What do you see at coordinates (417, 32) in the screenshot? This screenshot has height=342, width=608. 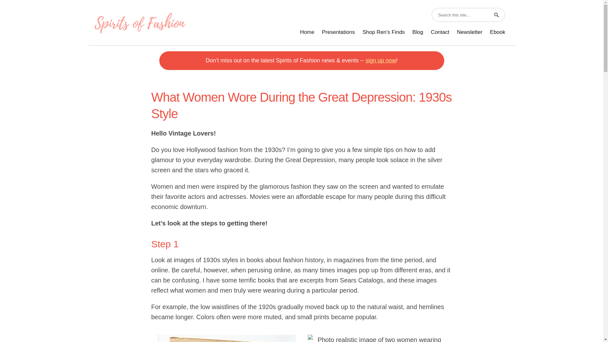 I see `Blog` at bounding box center [417, 32].